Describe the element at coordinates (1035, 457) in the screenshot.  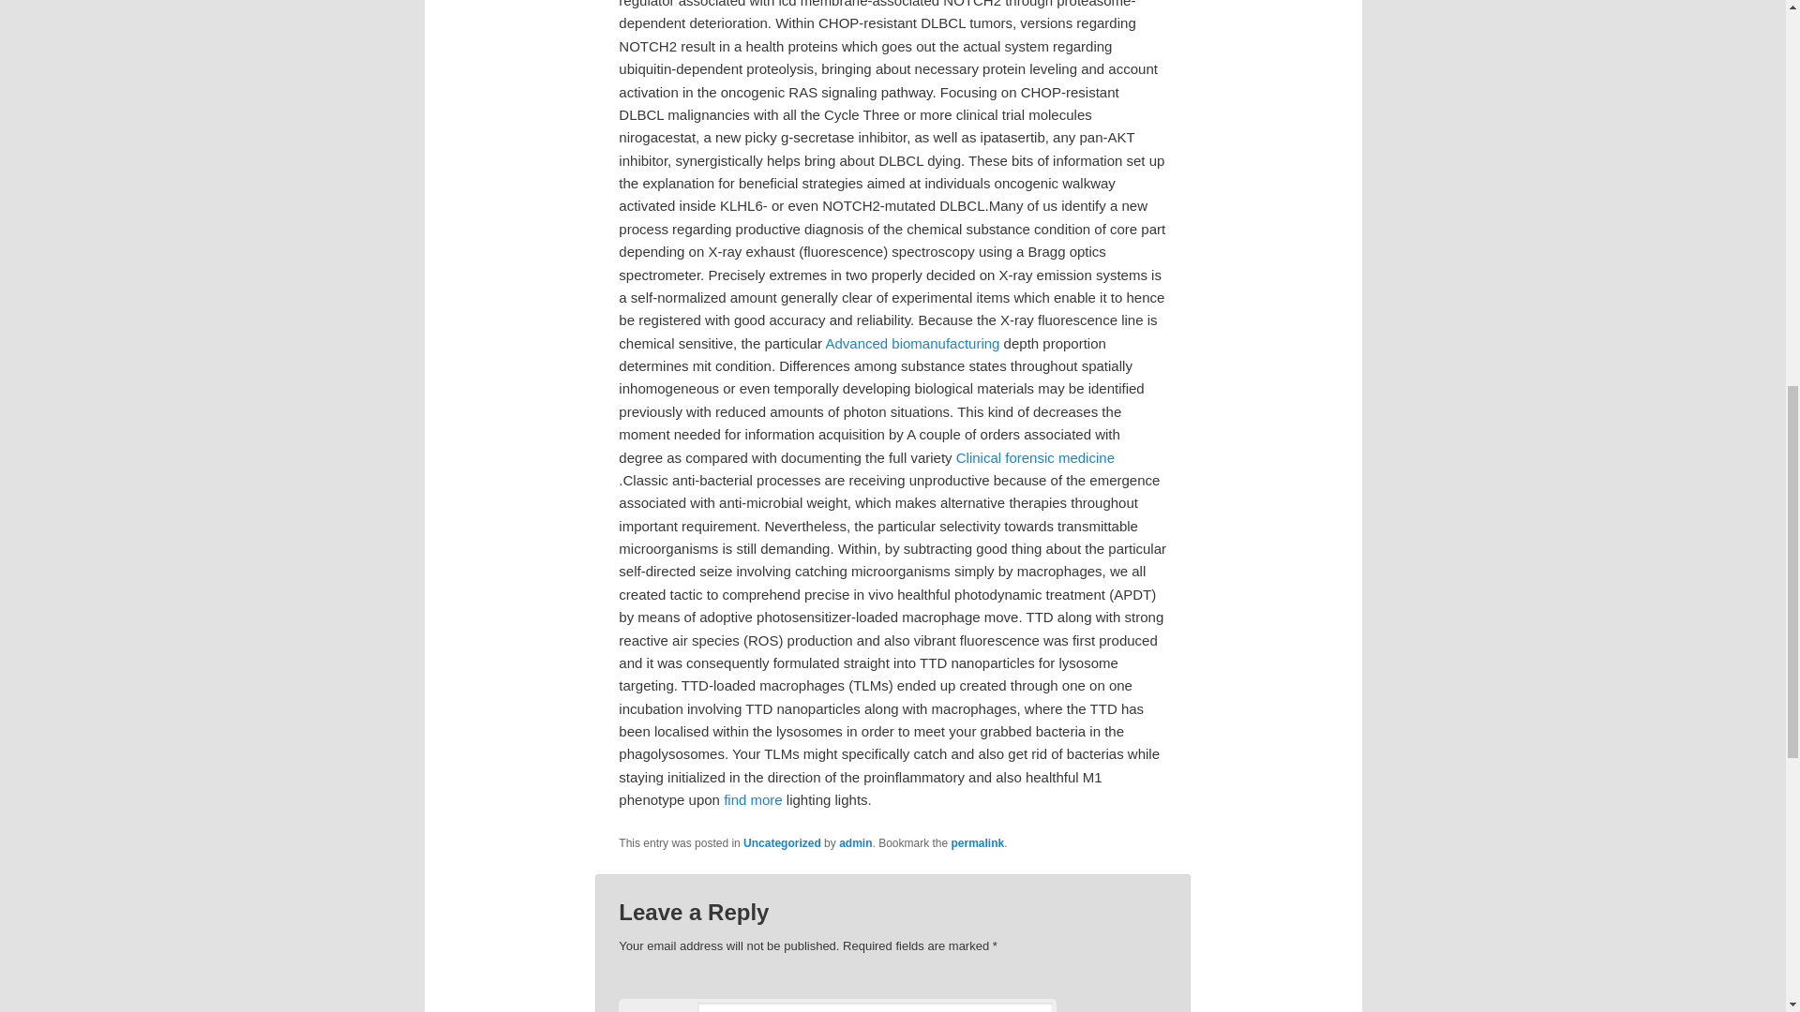
I see `Clinical forensic medicine` at that location.